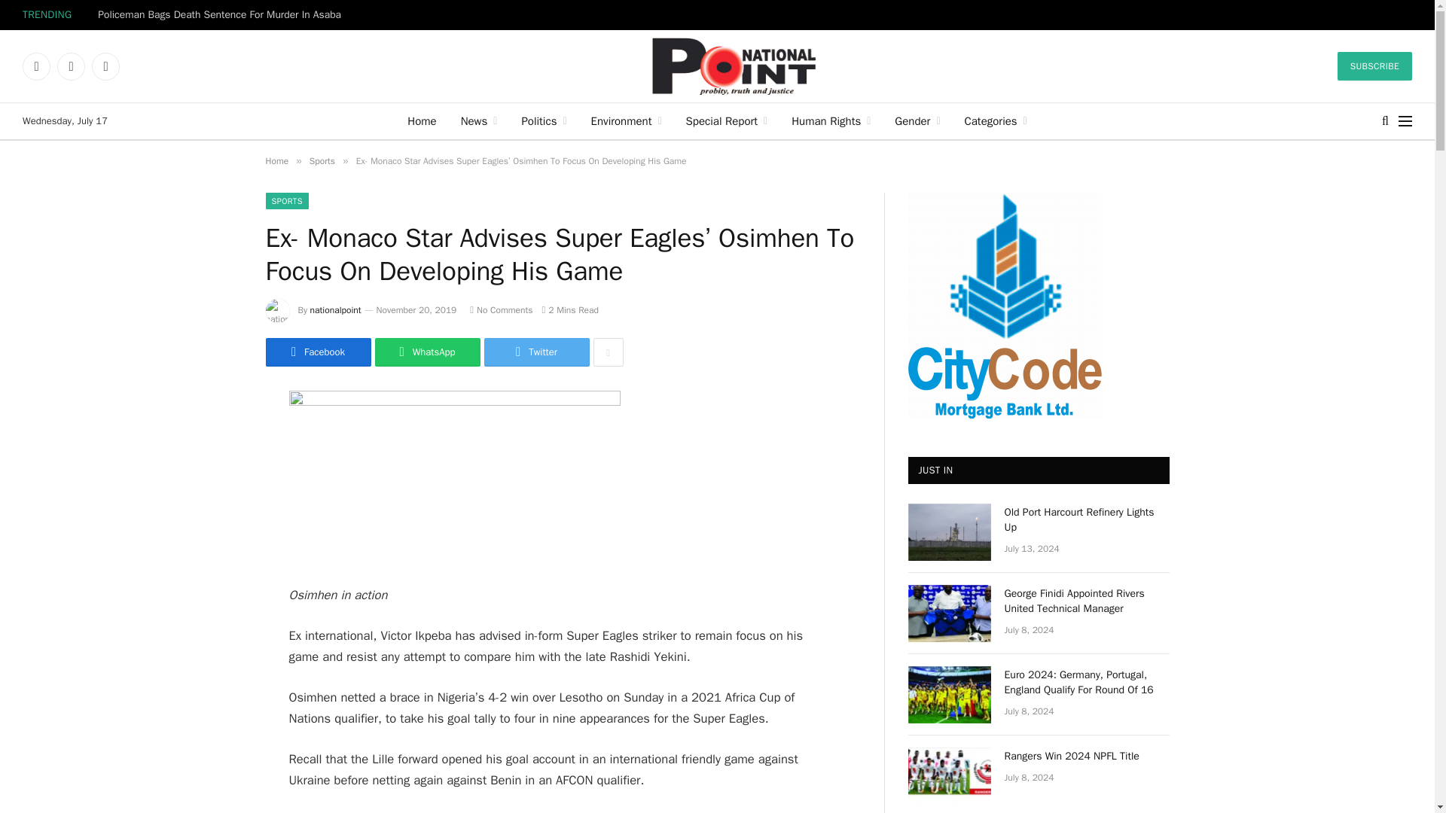  Describe the element at coordinates (223, 15) in the screenshot. I see `Policeman Bags Death Sentence For Murder In Asaba` at that location.